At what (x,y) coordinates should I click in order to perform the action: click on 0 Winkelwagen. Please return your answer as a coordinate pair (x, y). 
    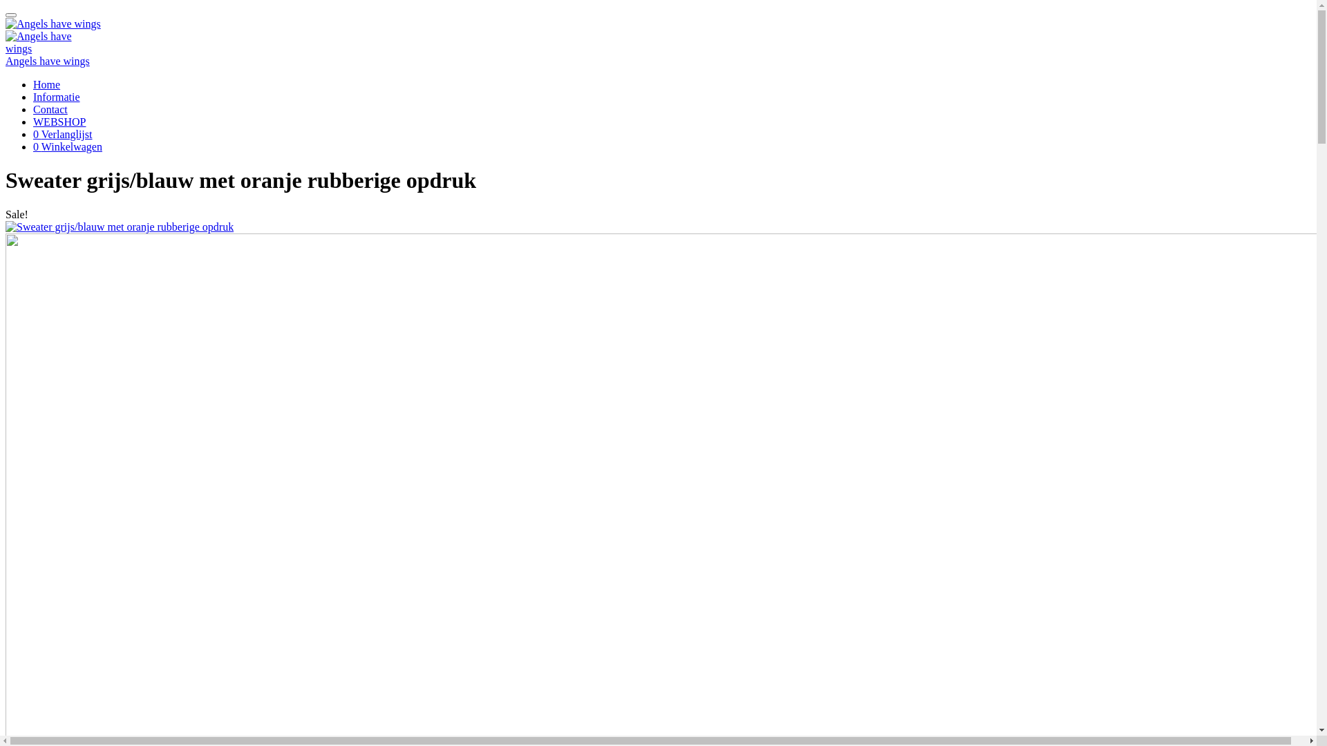
    Looking at the image, I should click on (68, 146).